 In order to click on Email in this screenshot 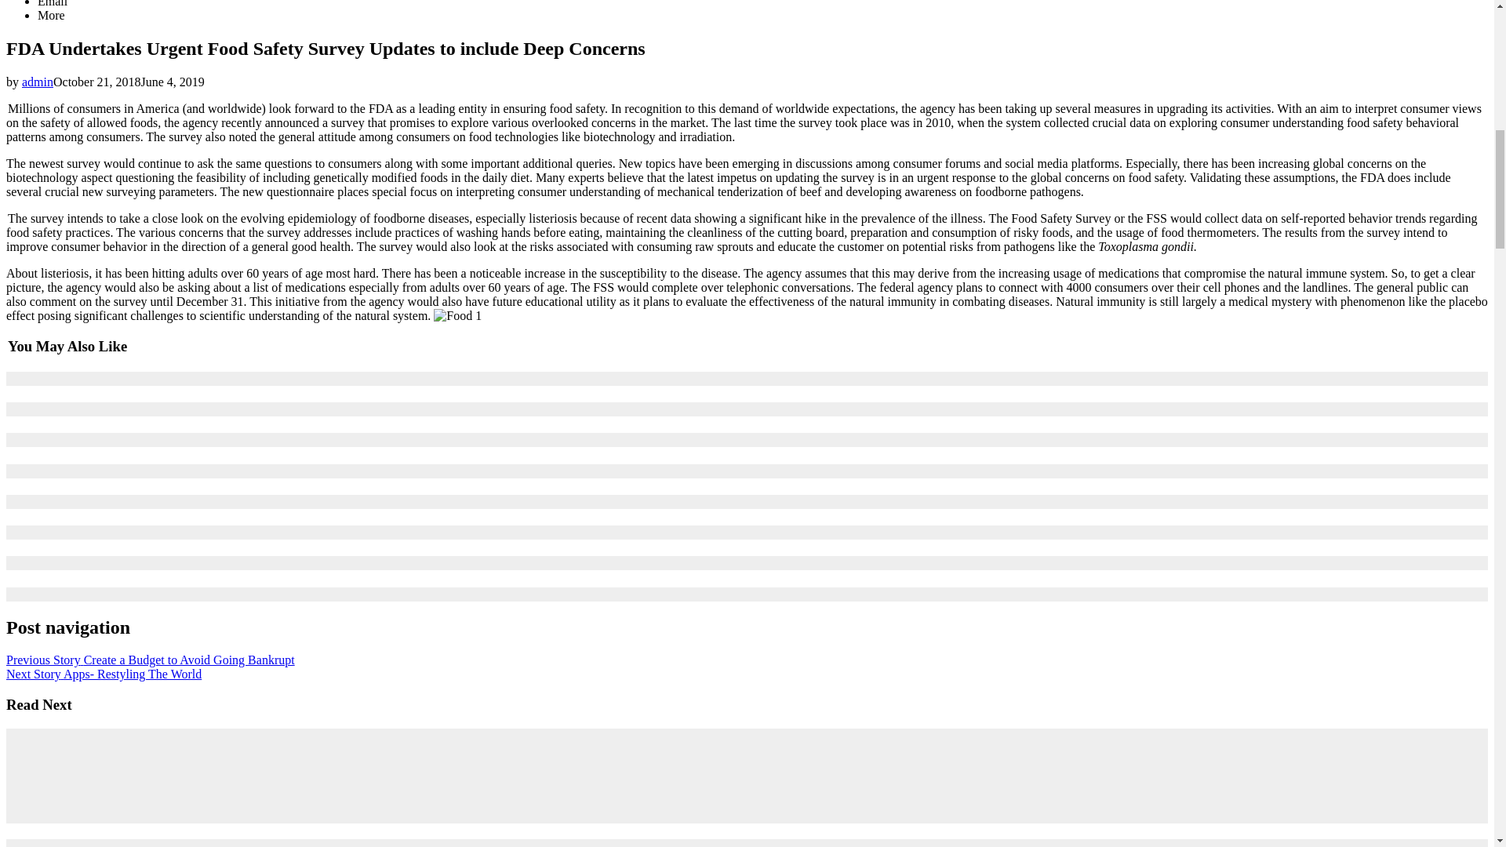, I will do `click(53, 3)`.